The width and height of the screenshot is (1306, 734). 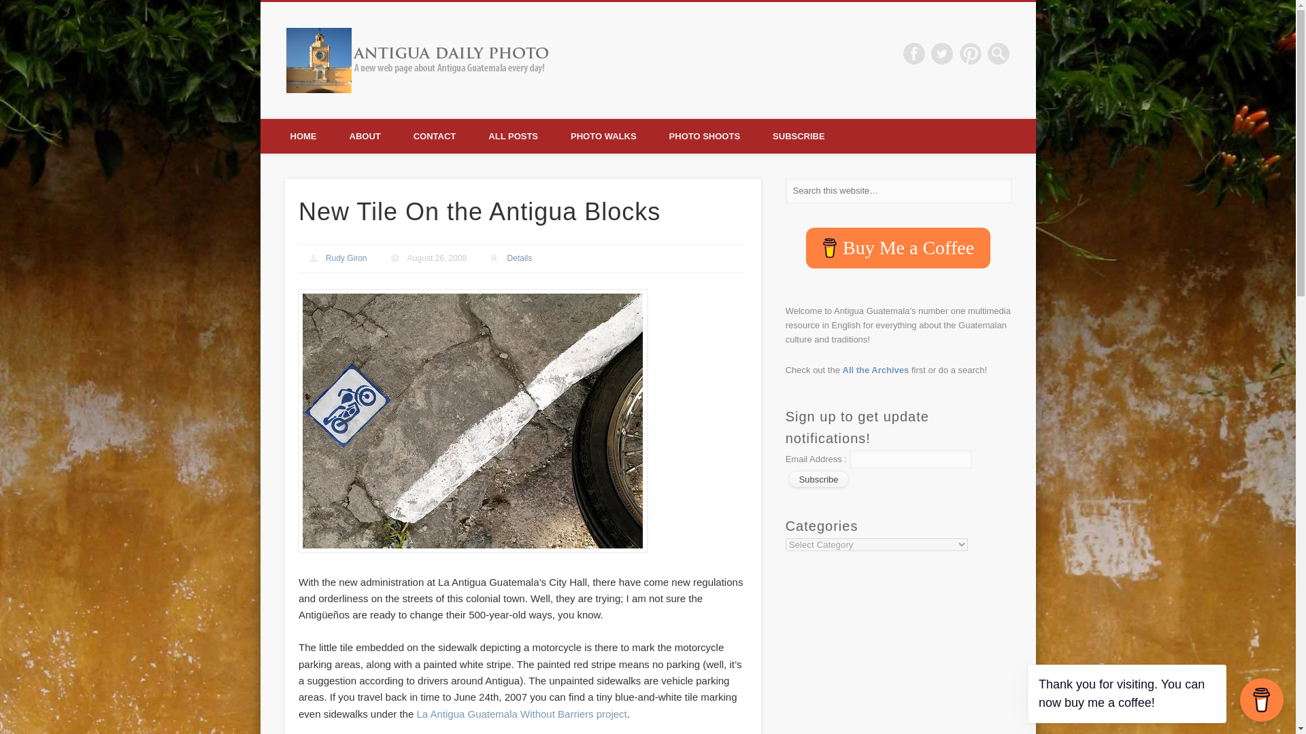 I want to click on Facebook, so click(x=914, y=53).